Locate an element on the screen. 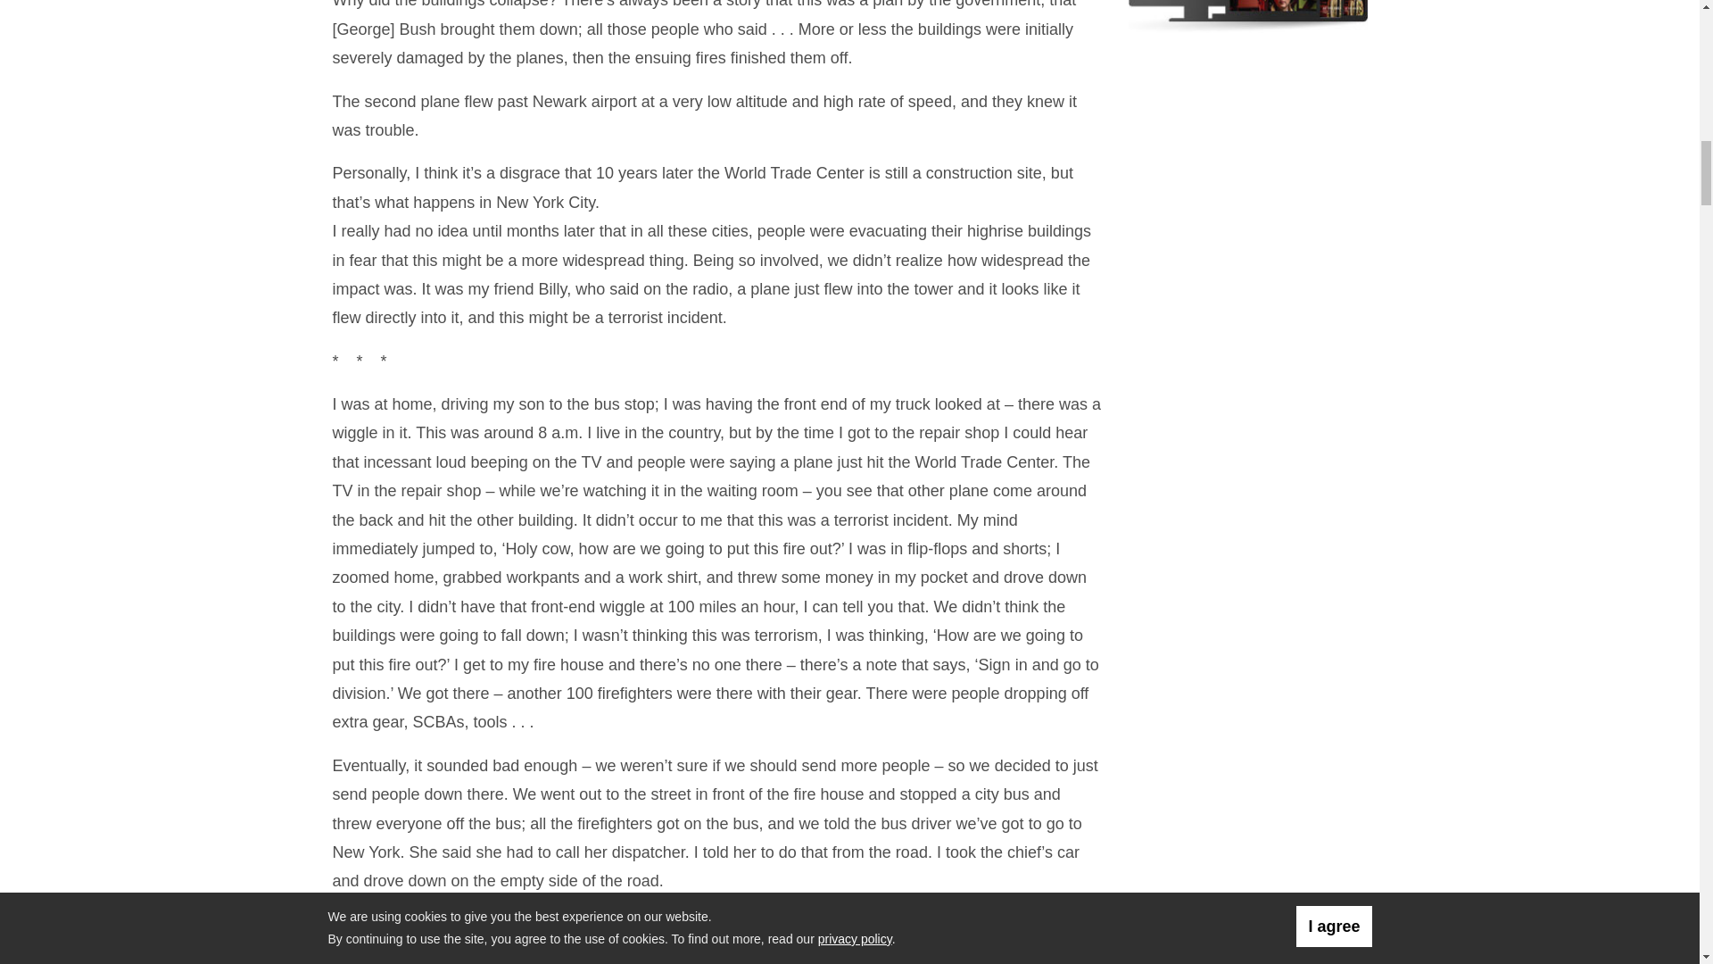 Image resolution: width=1713 pixels, height=964 pixels. 3rd party ad content is located at coordinates (1248, 177).